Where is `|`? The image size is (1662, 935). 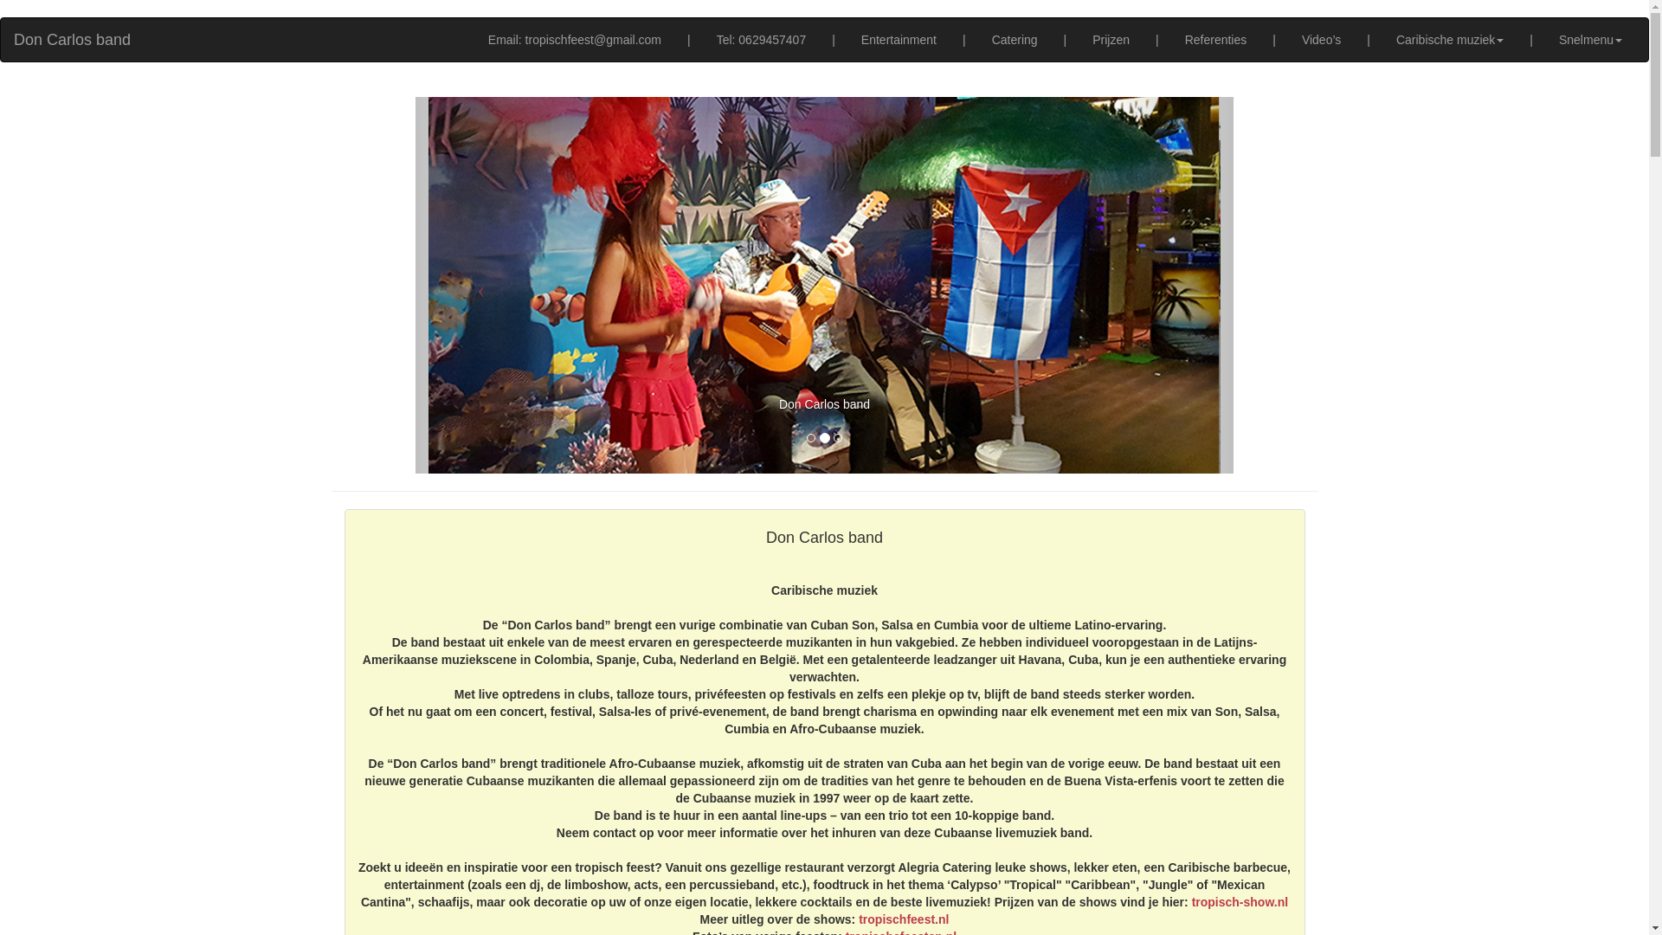
| is located at coordinates (1066, 40).